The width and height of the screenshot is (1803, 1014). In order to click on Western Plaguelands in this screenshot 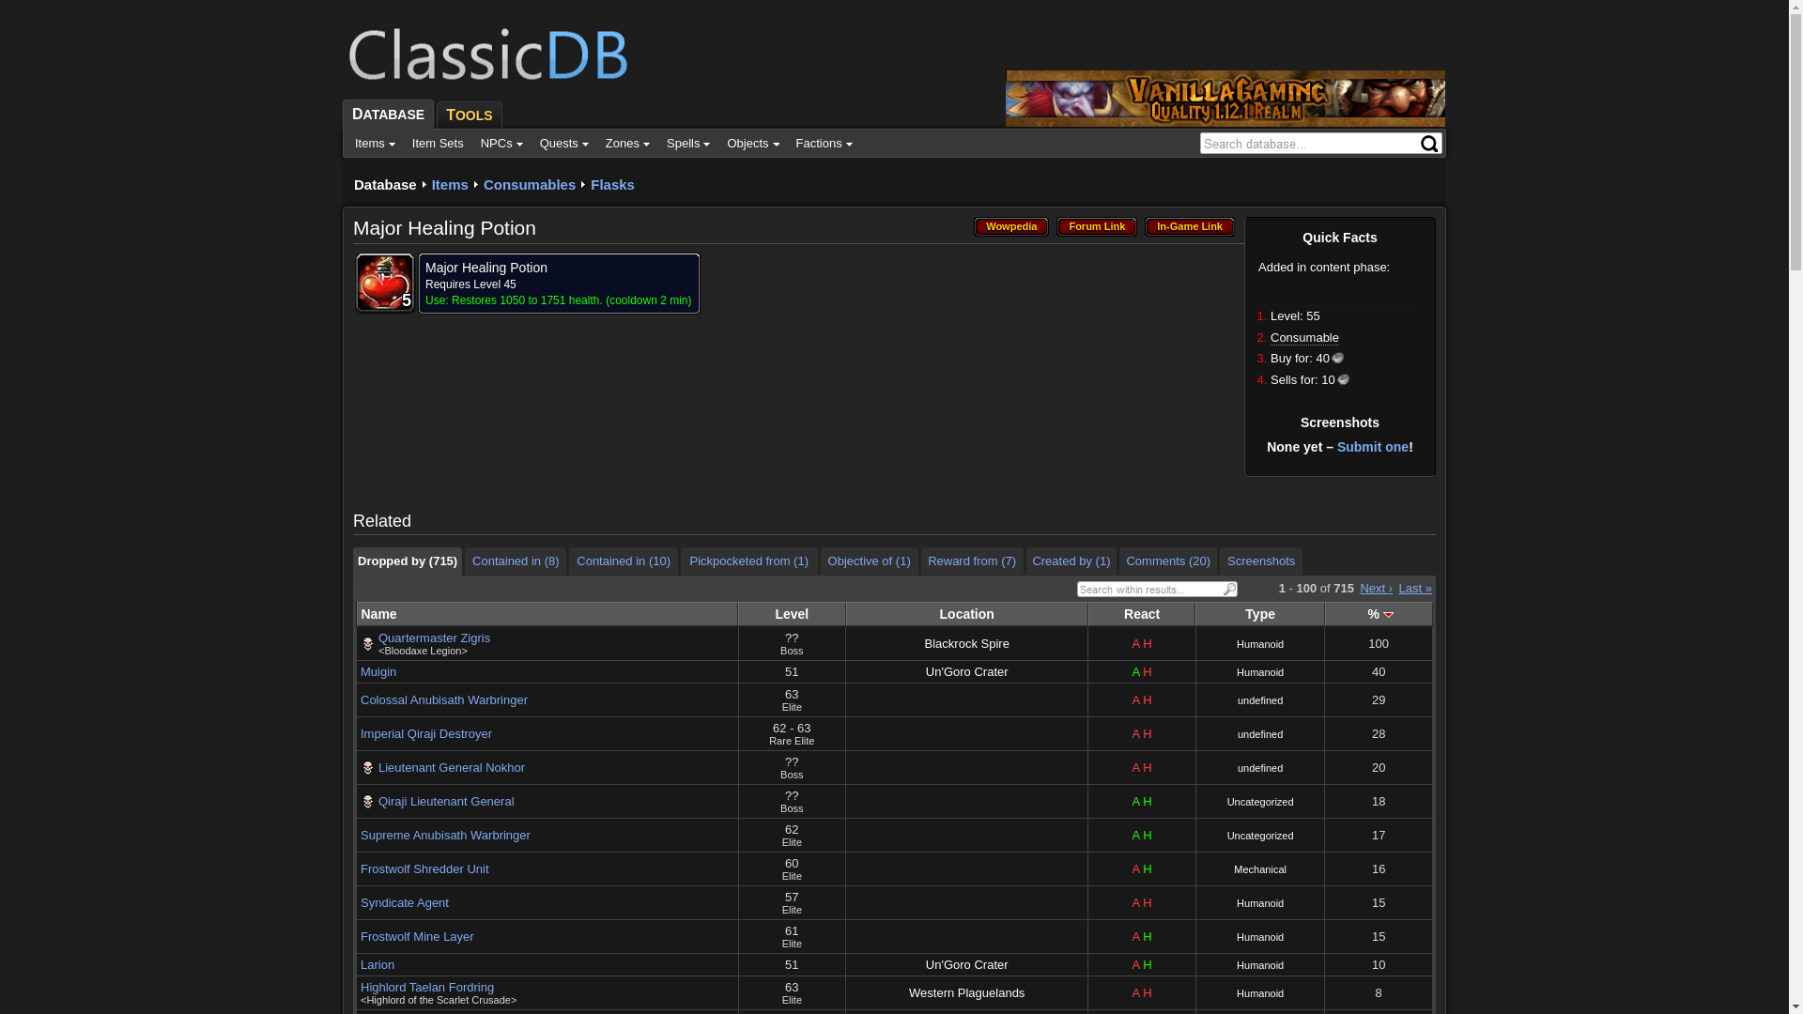, I will do `click(967, 993)`.